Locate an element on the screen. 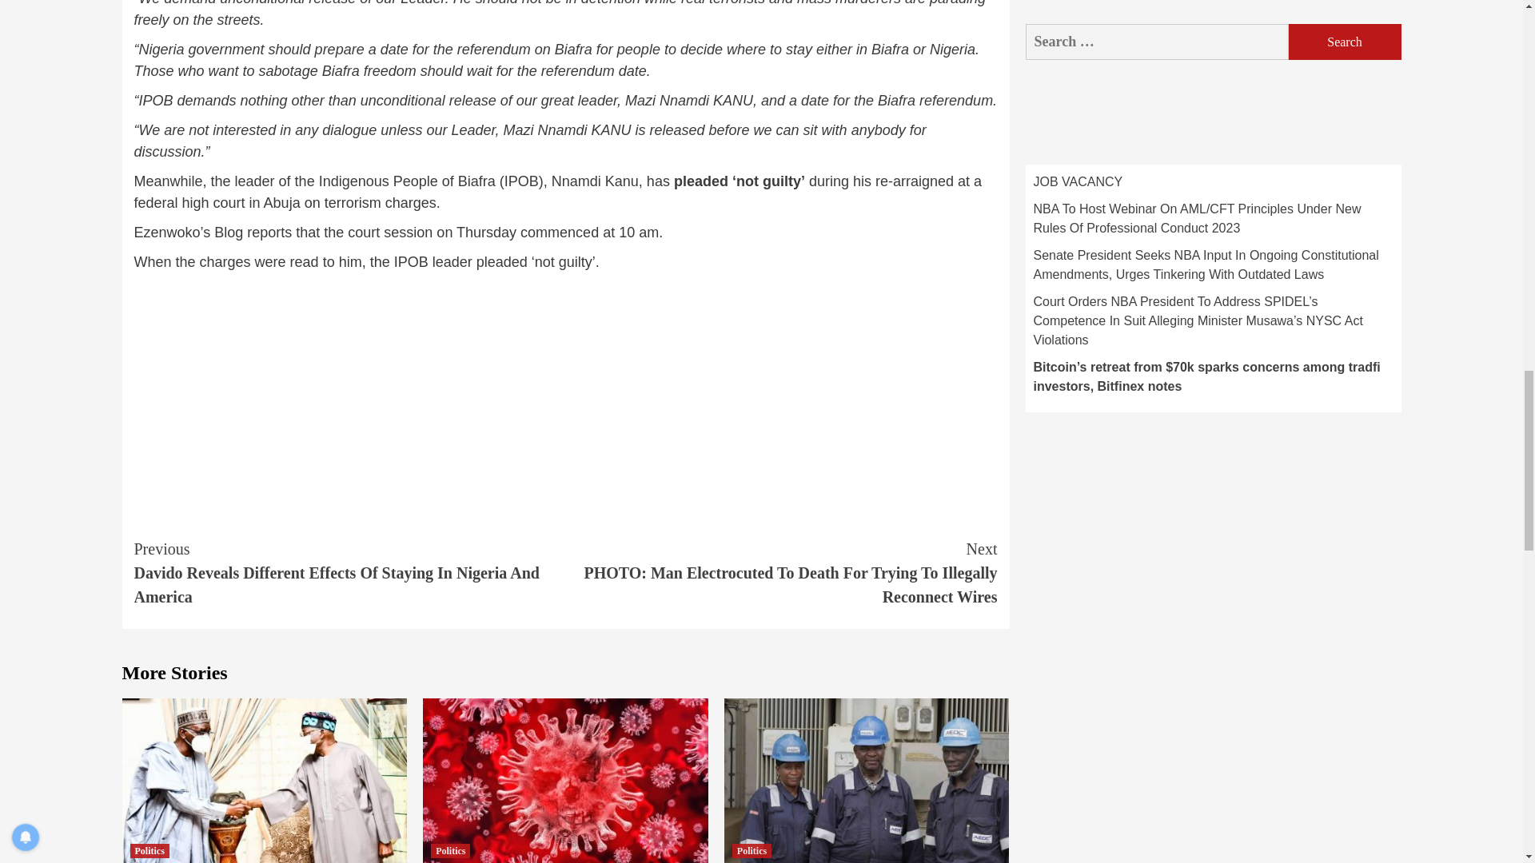 This screenshot has height=863, width=1535. Politics is located at coordinates (149, 850).